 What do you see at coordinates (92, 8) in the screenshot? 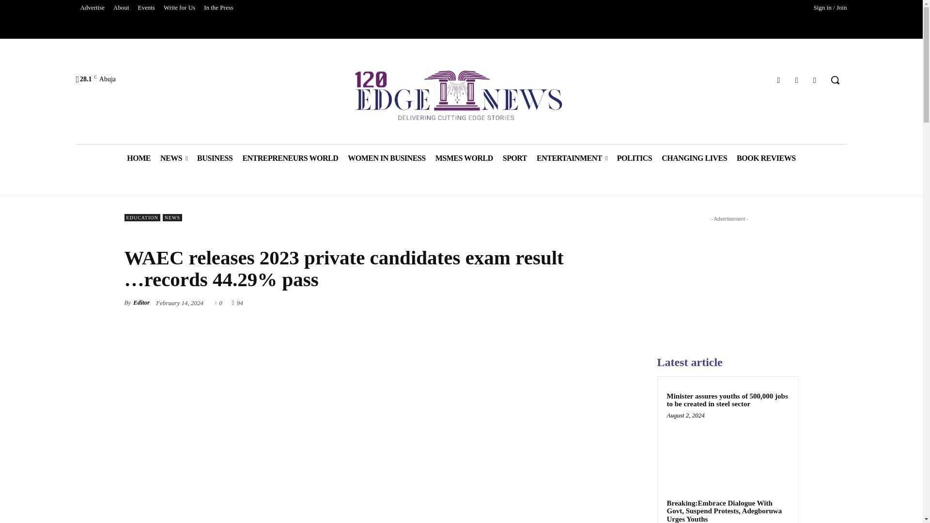
I see `Advertise` at bounding box center [92, 8].